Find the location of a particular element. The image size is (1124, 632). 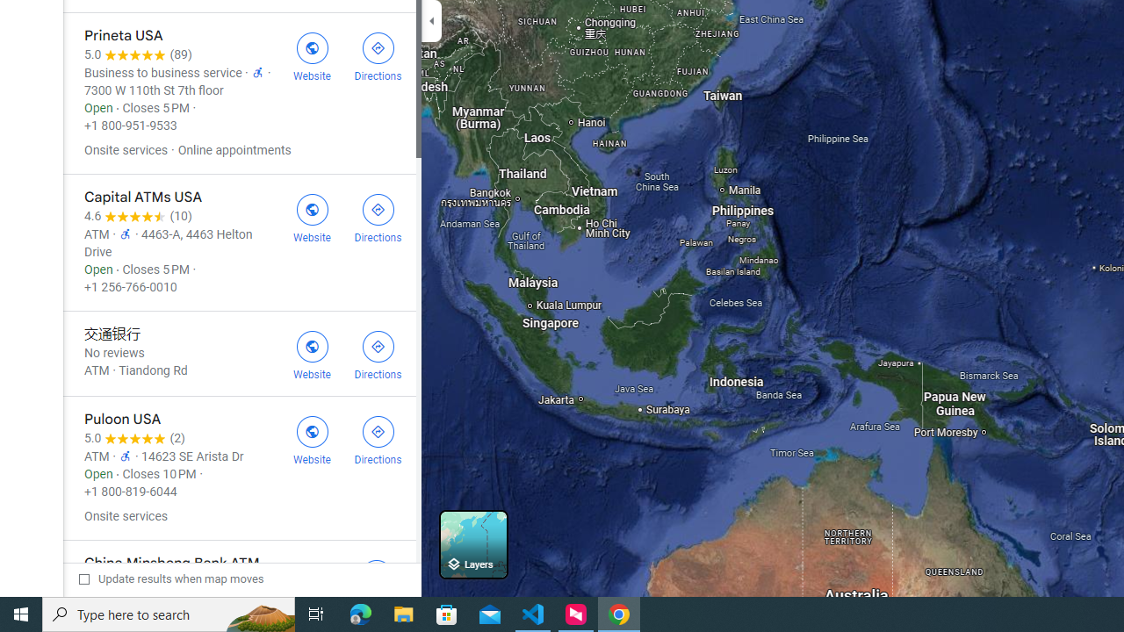

China Minsheng Bank ATM is located at coordinates (239, 583).